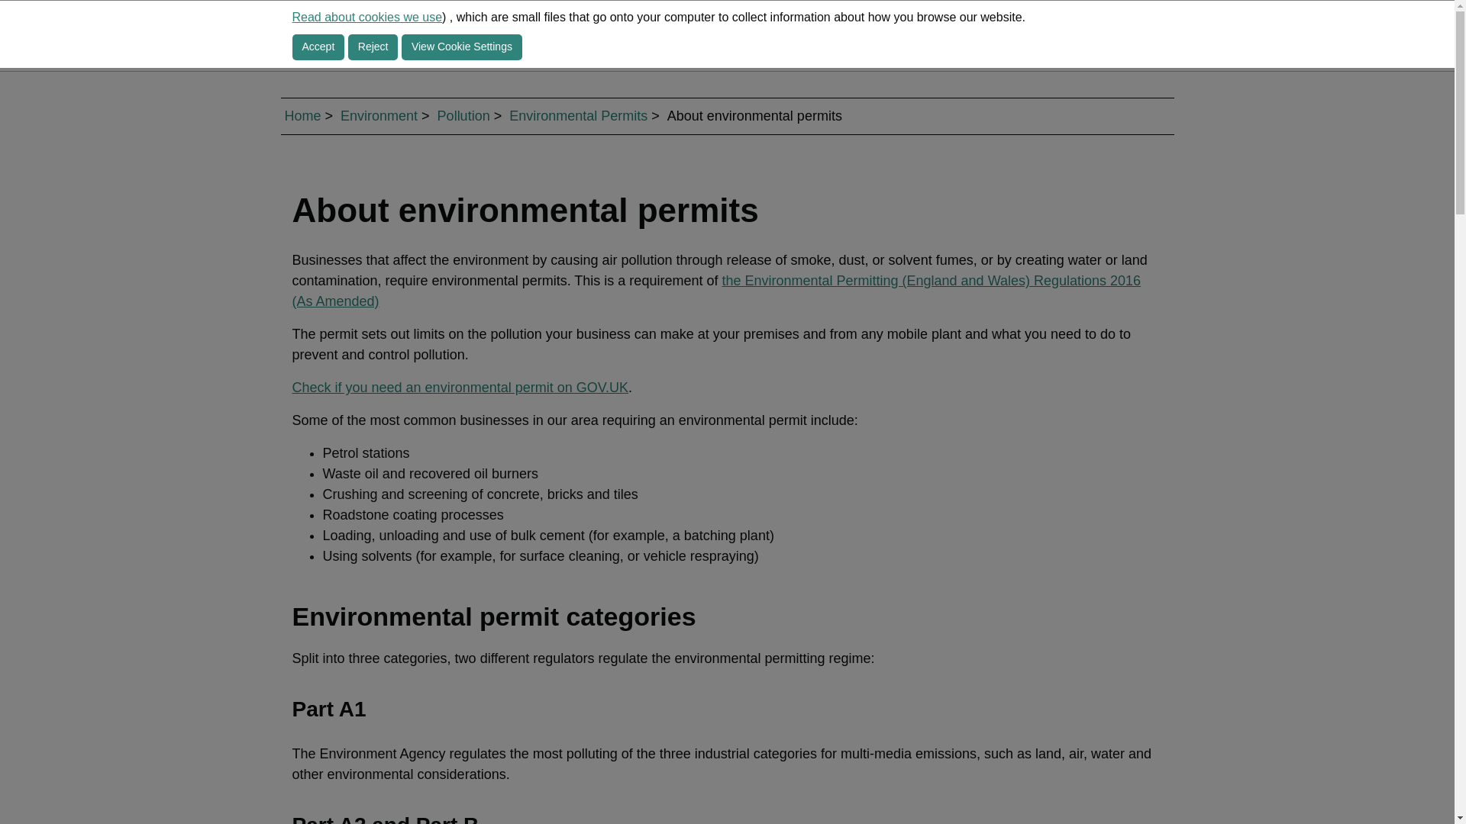 The height and width of the screenshot is (824, 1466). What do you see at coordinates (461, 47) in the screenshot?
I see `View Cookie Settings` at bounding box center [461, 47].